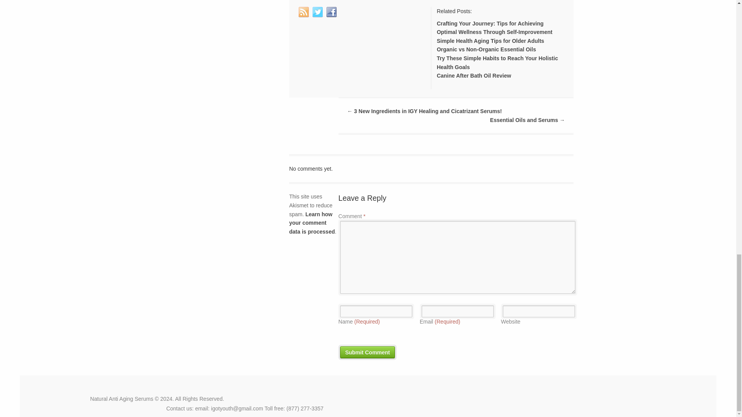 The height and width of the screenshot is (417, 742). What do you see at coordinates (474, 76) in the screenshot?
I see `Canine After Bath Oil Review` at bounding box center [474, 76].